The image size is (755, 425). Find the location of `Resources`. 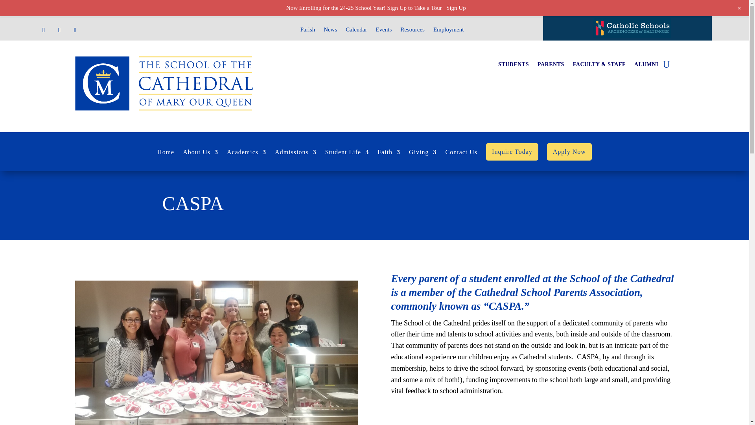

Resources is located at coordinates (412, 31).